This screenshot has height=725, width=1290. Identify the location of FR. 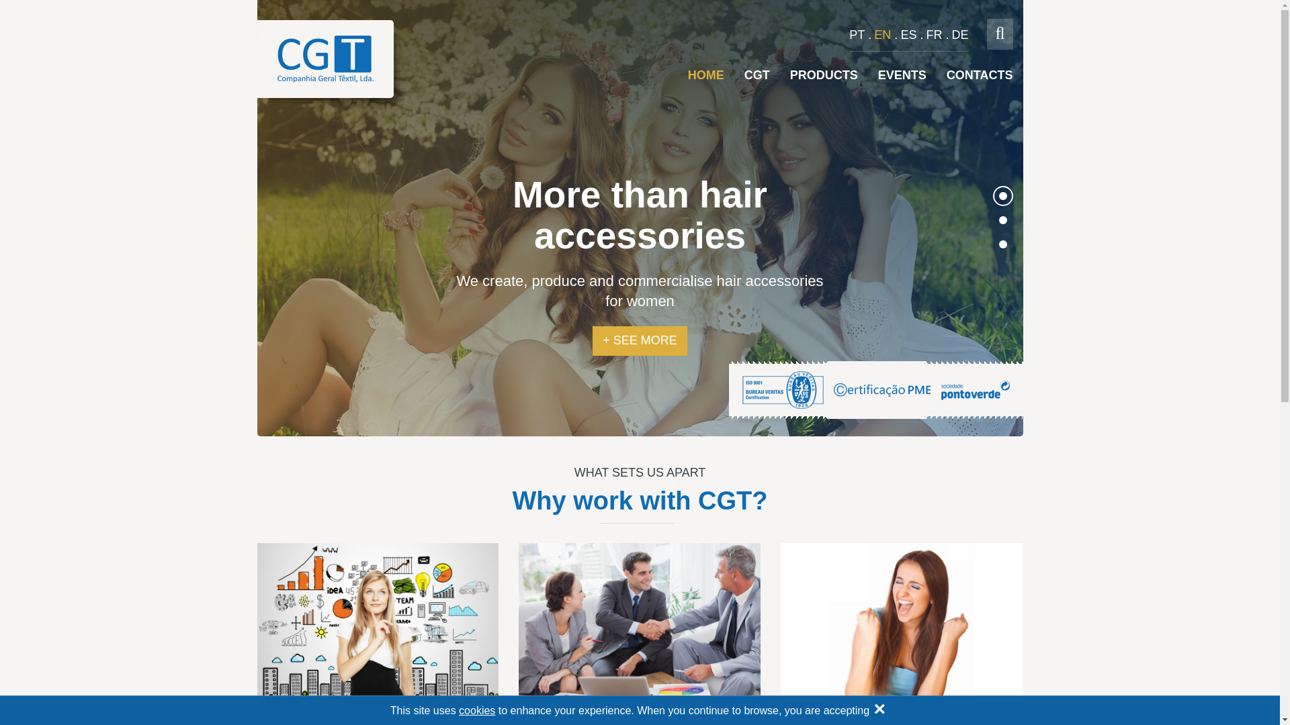
(934, 35).